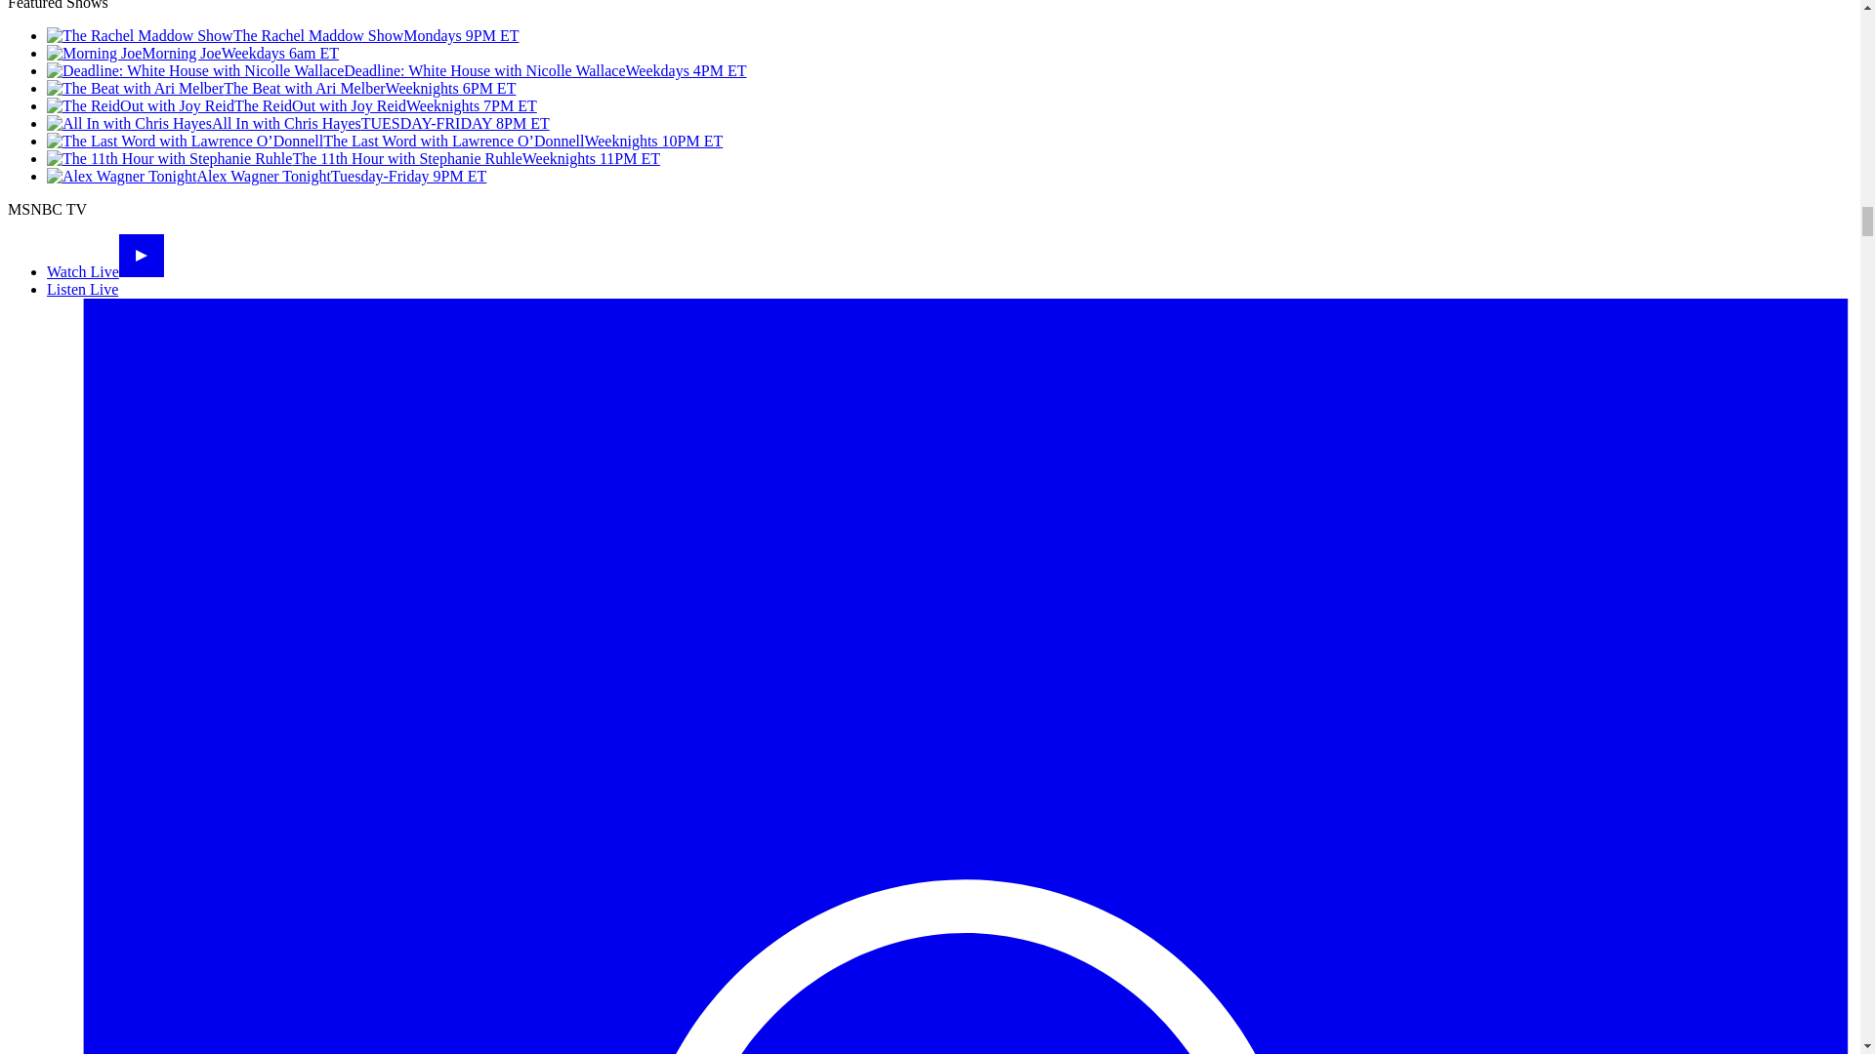 The width and height of the screenshot is (1875, 1054). What do you see at coordinates (298, 123) in the screenshot?
I see `All In with Chris HayesTUESDAY-FRIDAY 8PM ET` at bounding box center [298, 123].